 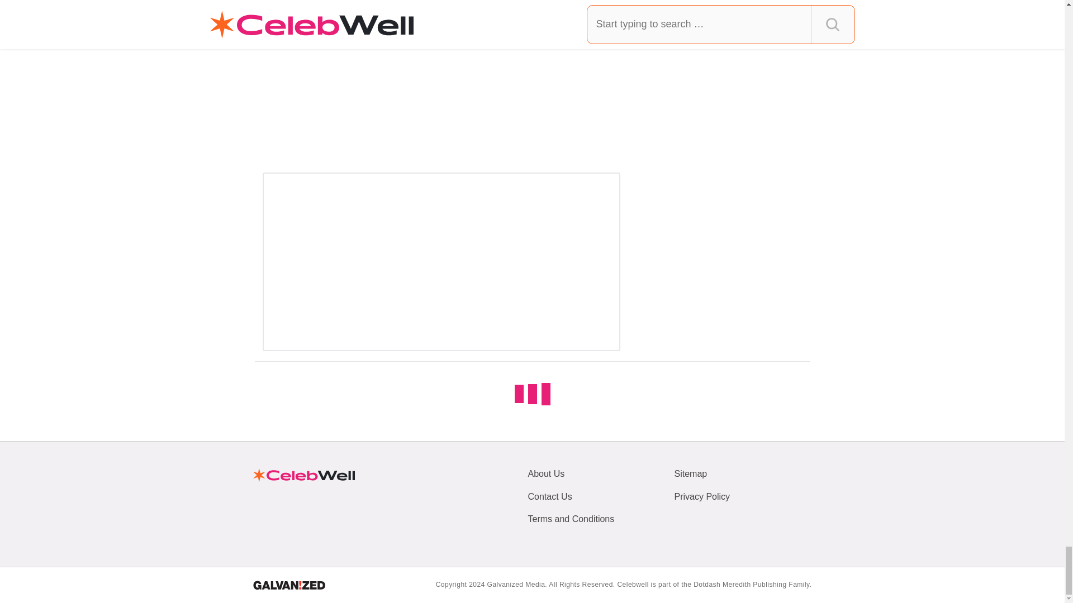 I want to click on Homepage of Celebwell, so click(x=303, y=475).